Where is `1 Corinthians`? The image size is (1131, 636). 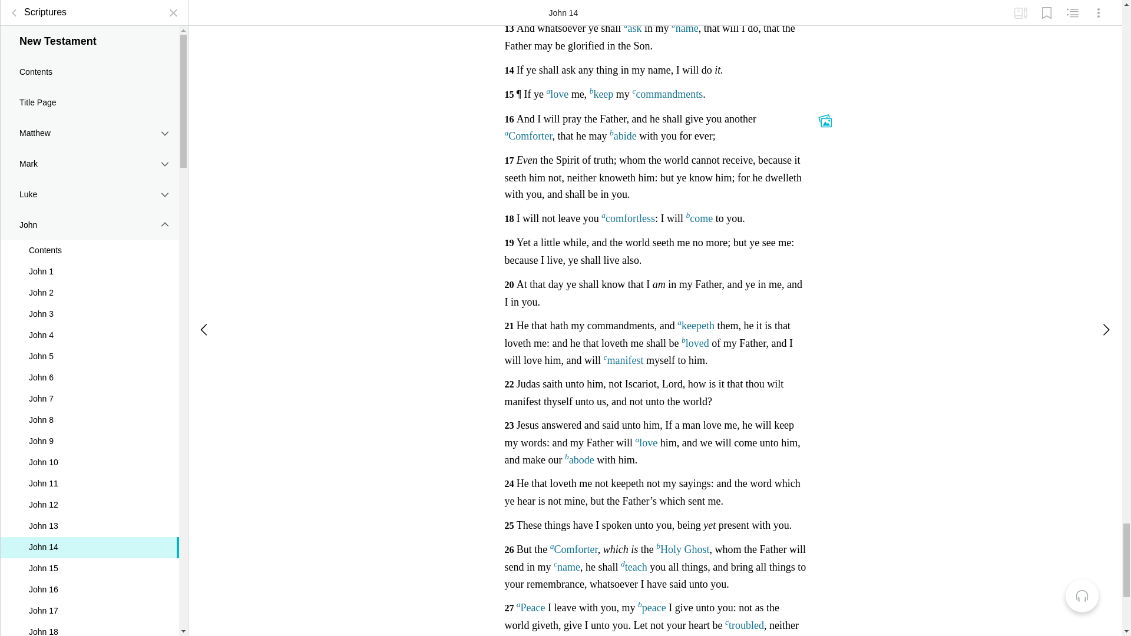 1 Corinthians is located at coordinates (90, 138).